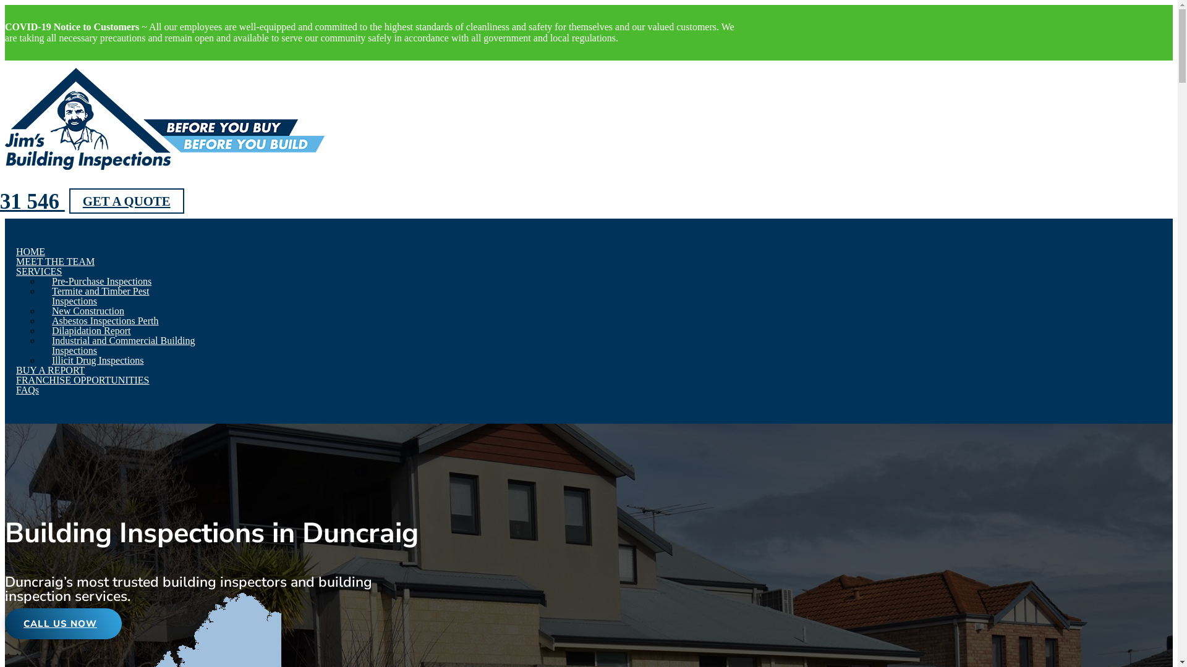  Describe the element at coordinates (127, 201) in the screenshot. I see `GET A QUOTE` at that location.